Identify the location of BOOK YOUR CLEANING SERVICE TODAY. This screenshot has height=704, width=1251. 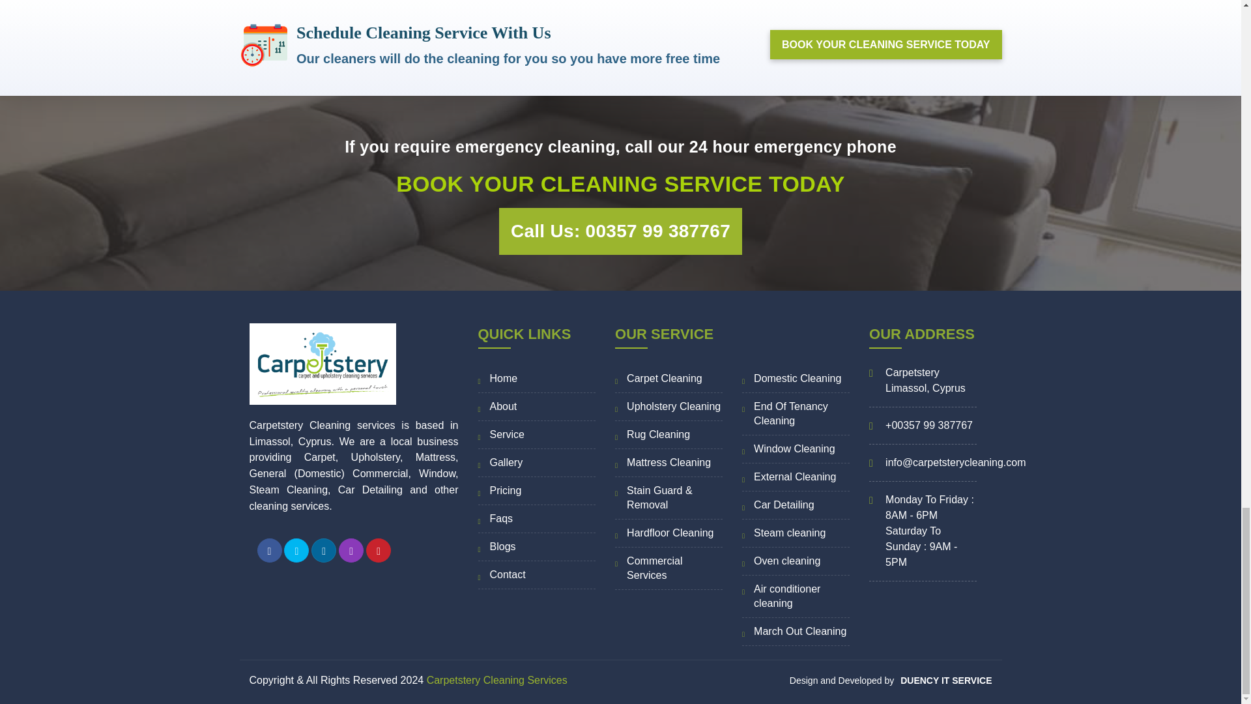
(886, 44).